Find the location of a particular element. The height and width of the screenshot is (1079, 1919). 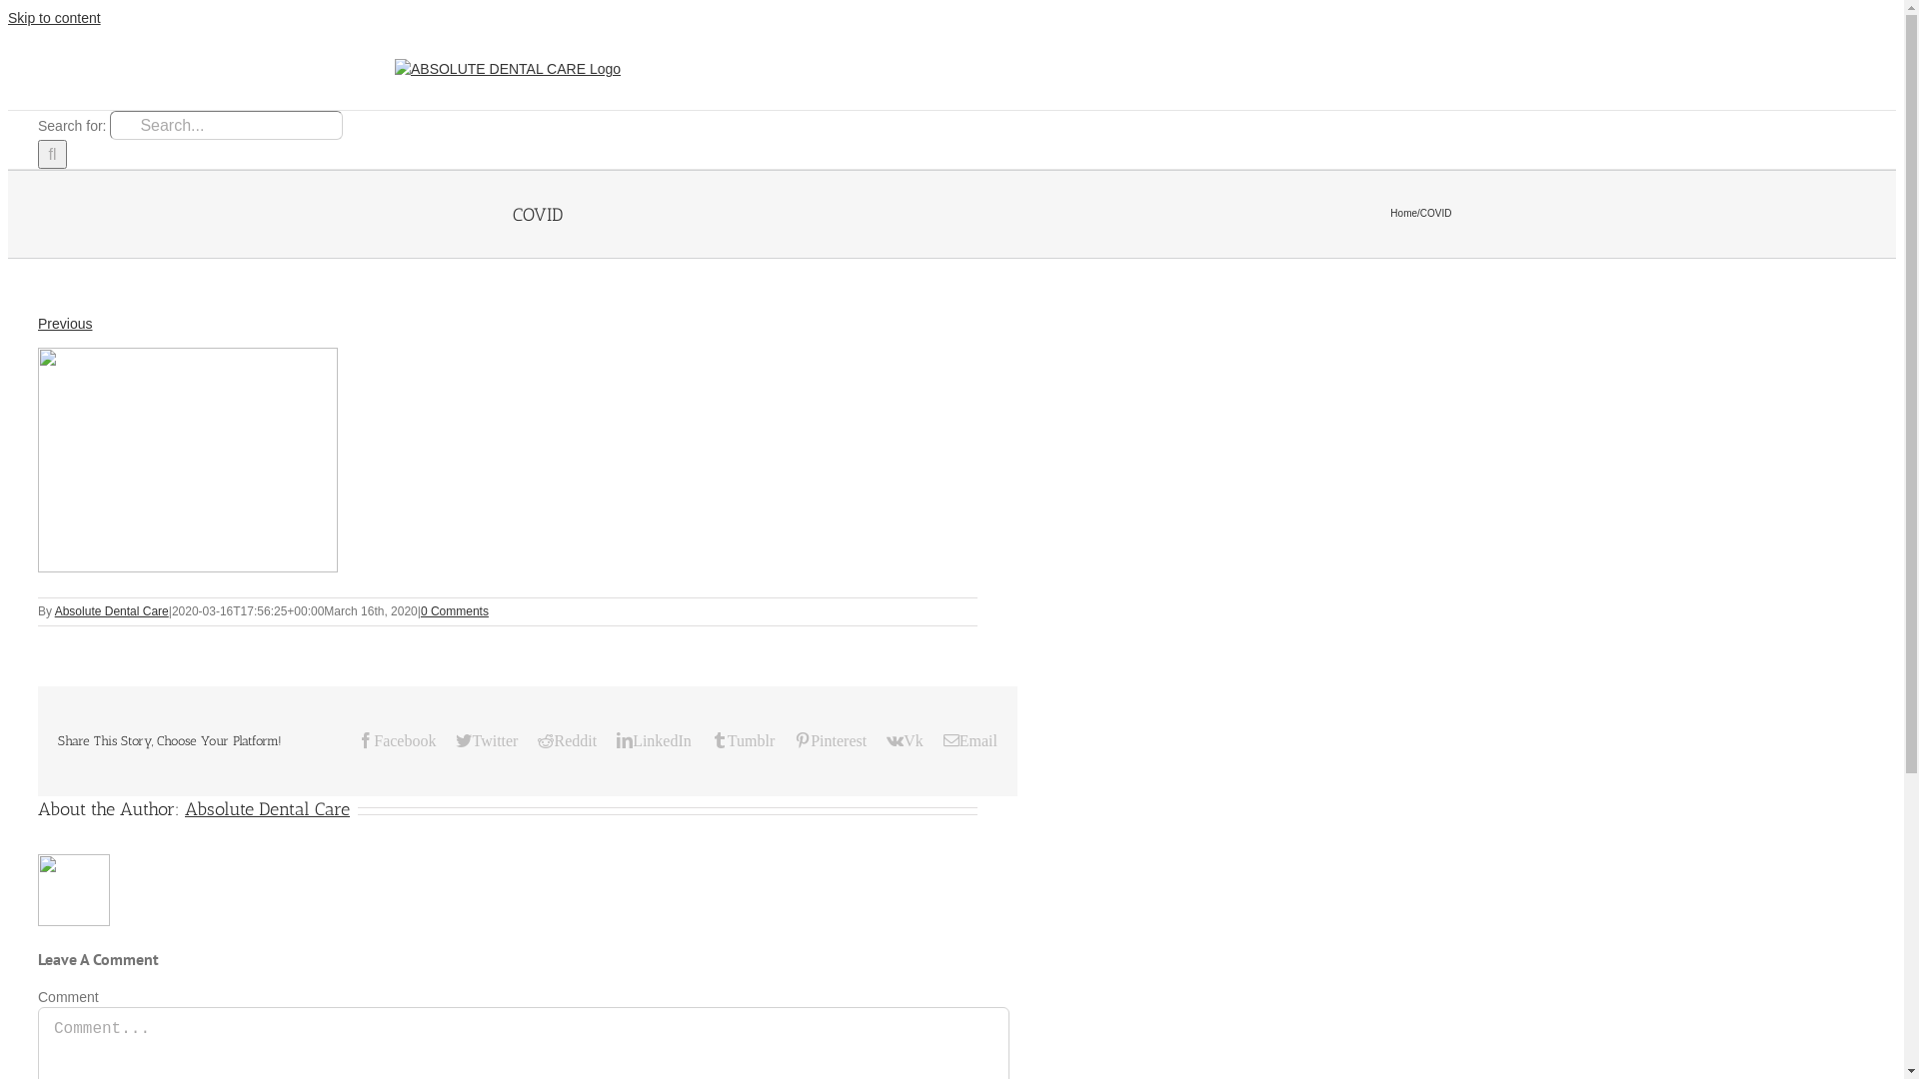

Previous is located at coordinates (65, 324).